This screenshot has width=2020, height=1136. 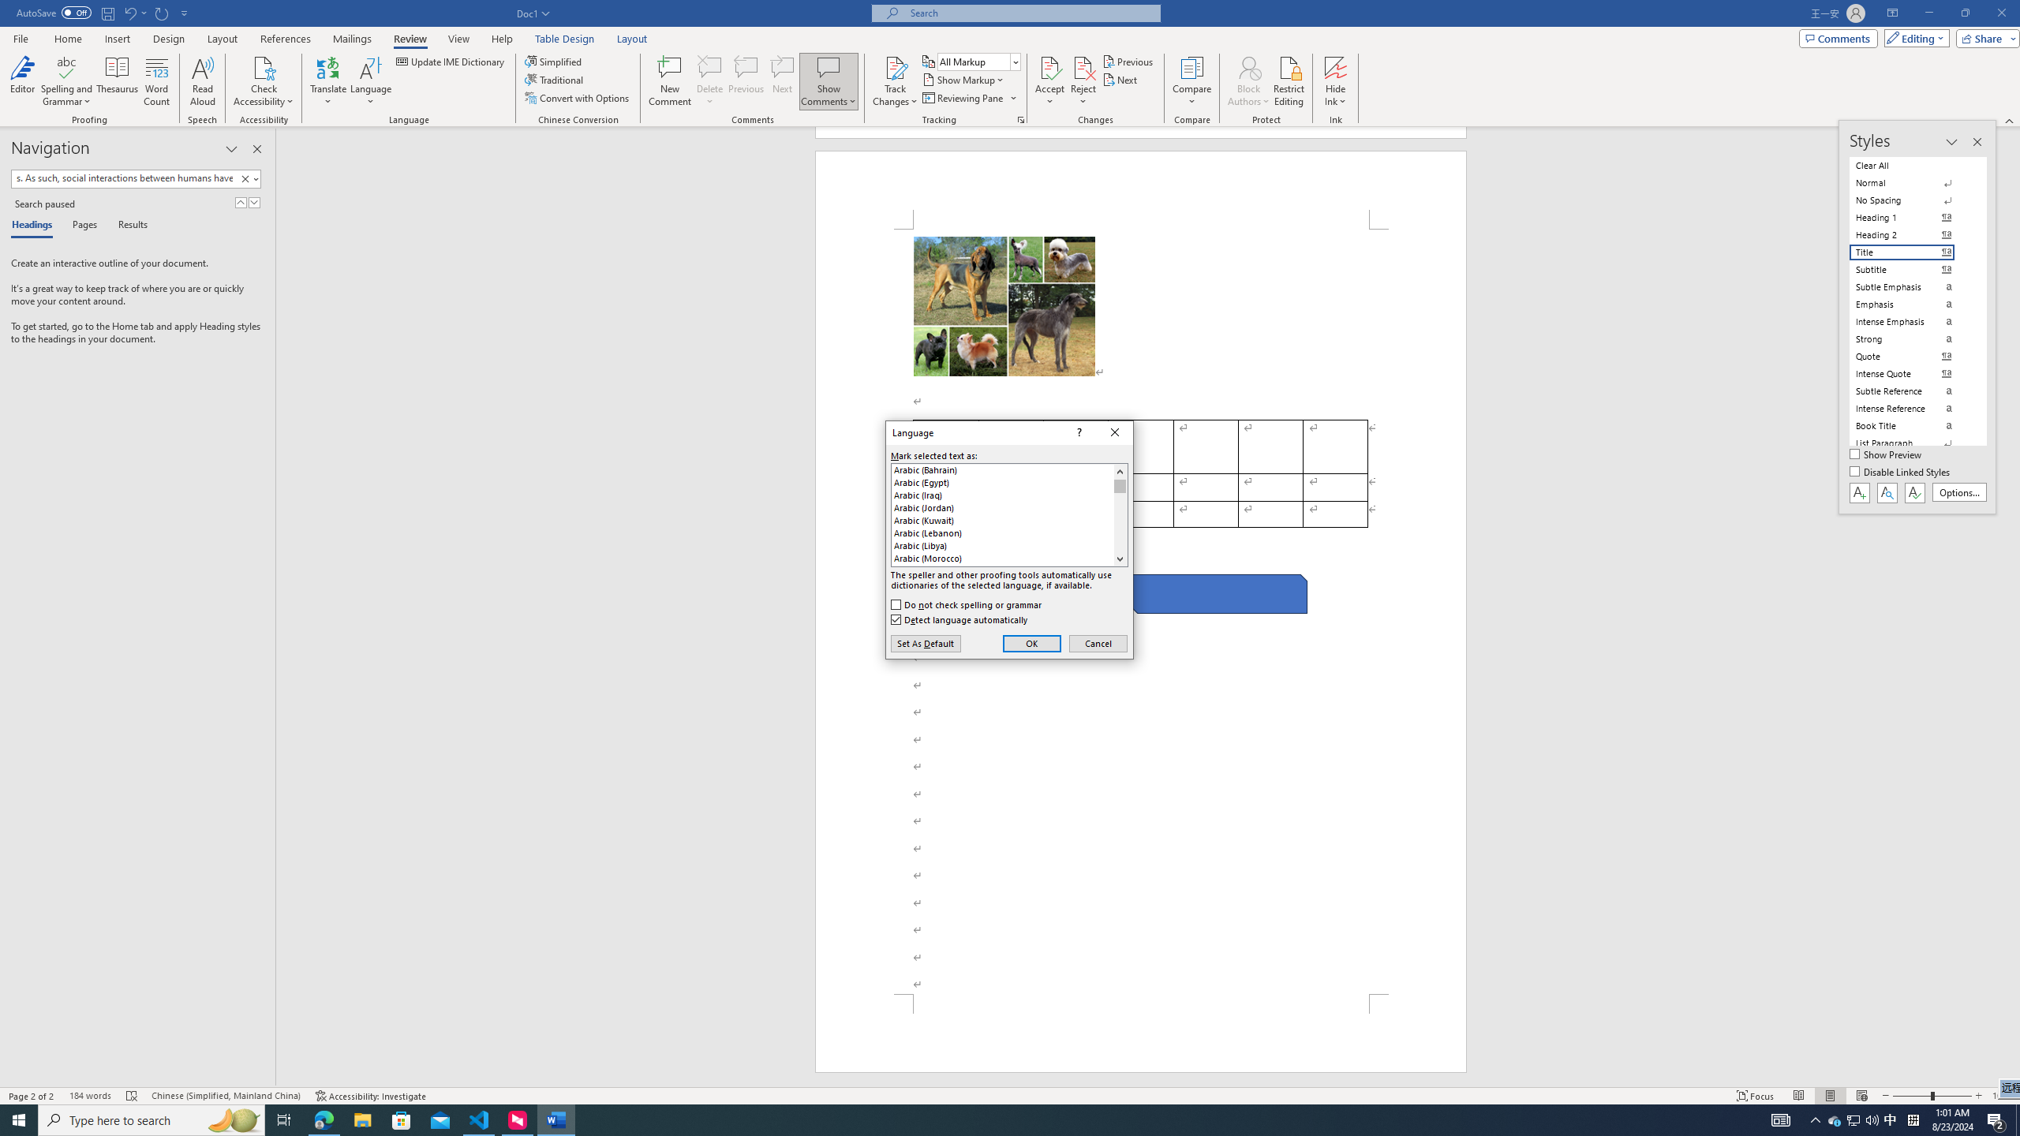 What do you see at coordinates (1911, 426) in the screenshot?
I see `Book Title` at bounding box center [1911, 426].